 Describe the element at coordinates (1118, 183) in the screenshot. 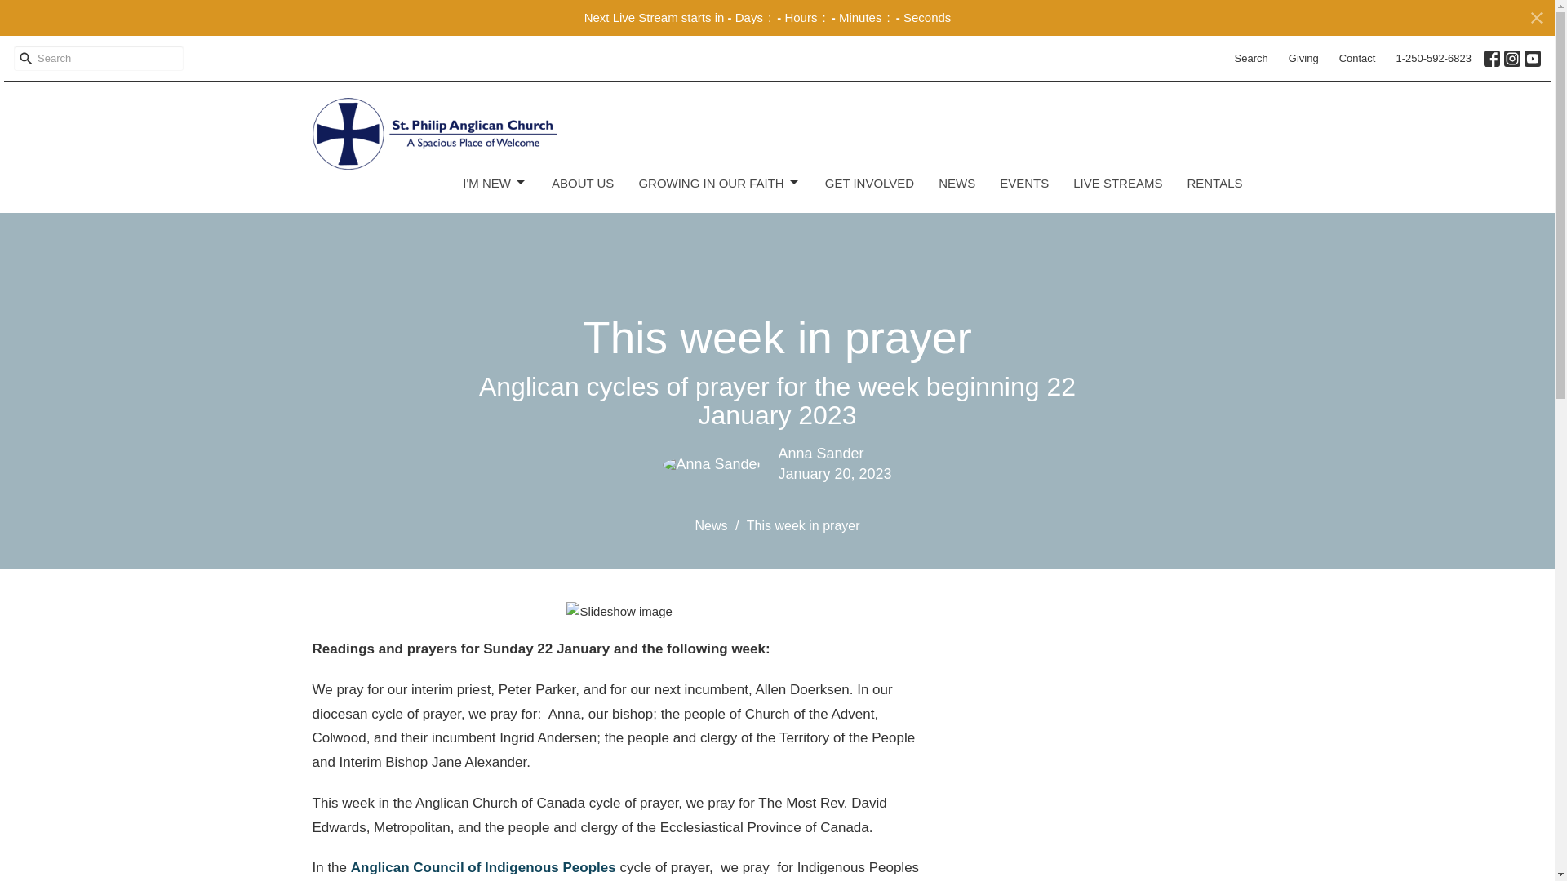

I see `LIVE STREAMS` at that location.